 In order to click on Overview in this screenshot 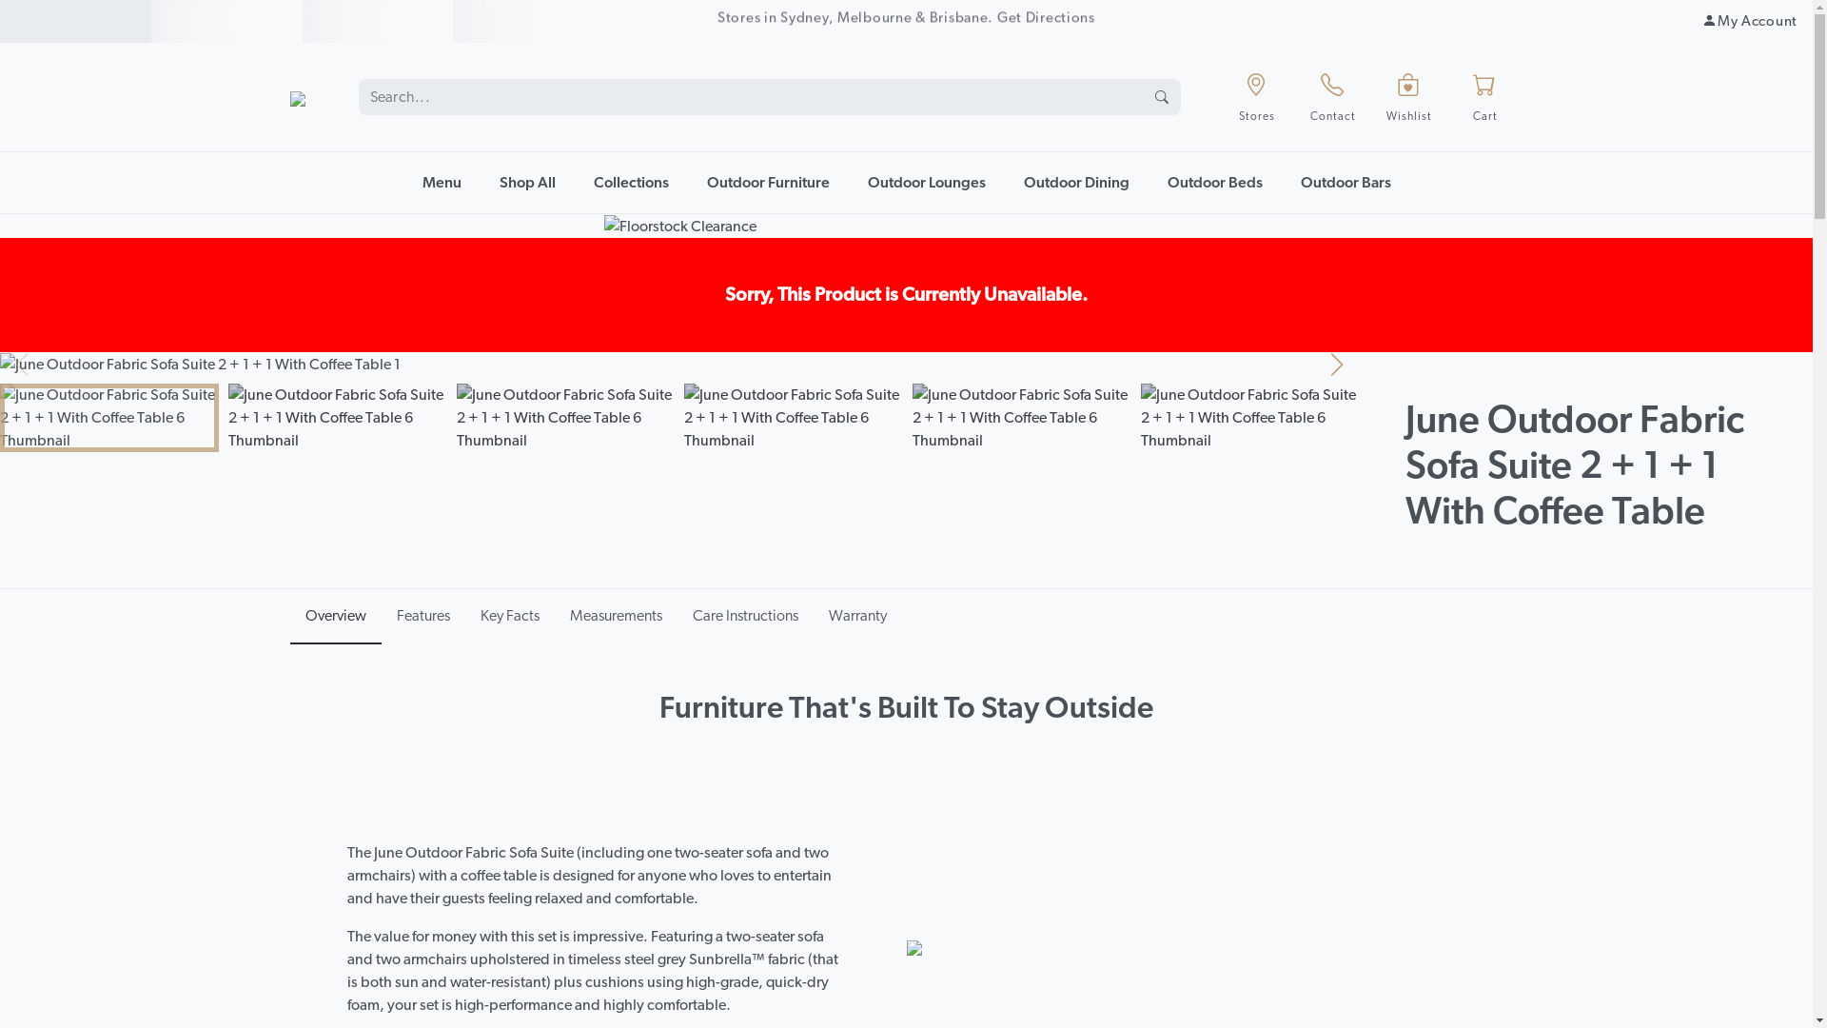, I will do `click(335, 617)`.